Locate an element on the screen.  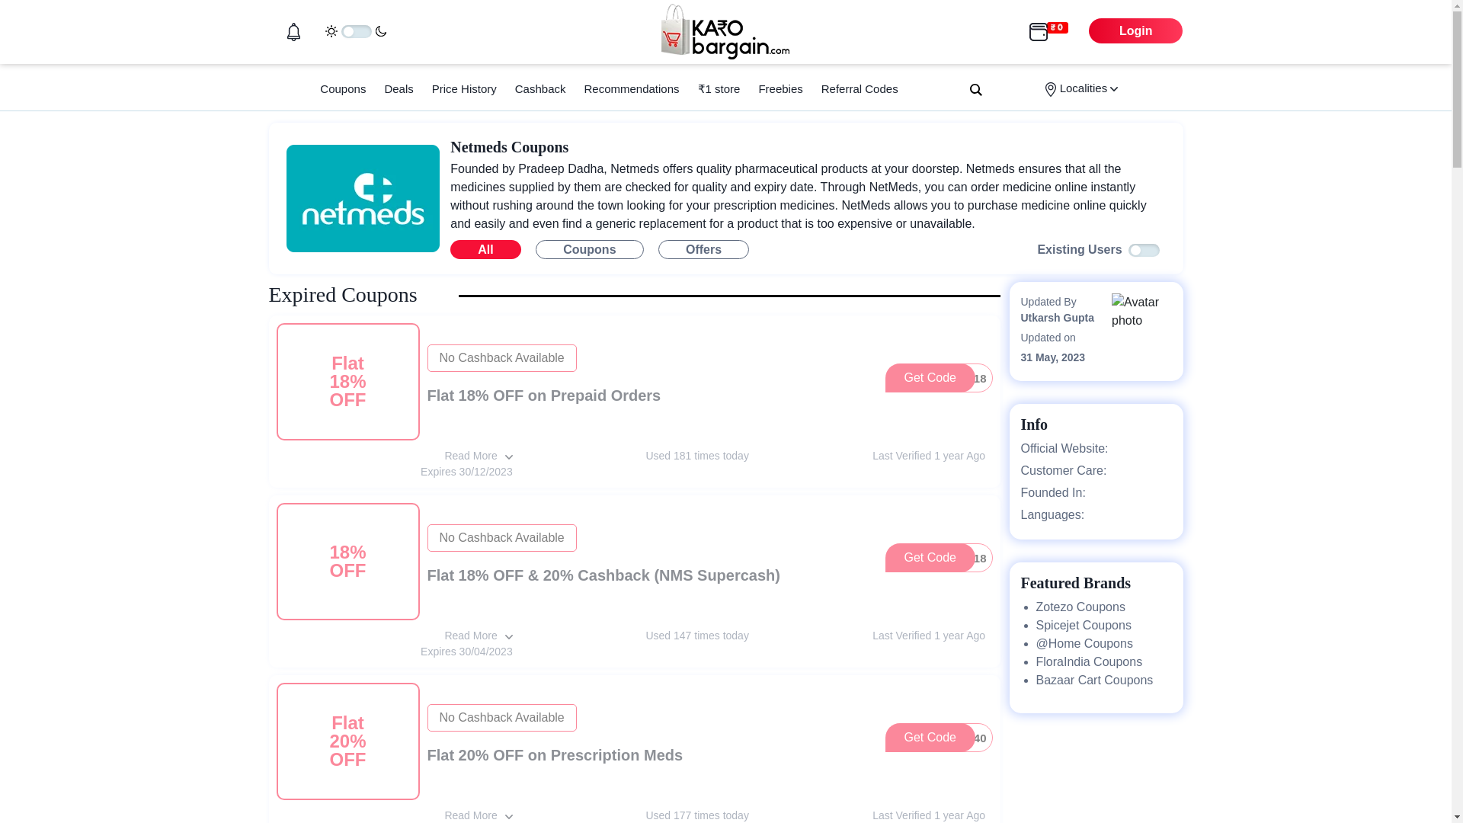
Referral Codes is located at coordinates (939, 378).